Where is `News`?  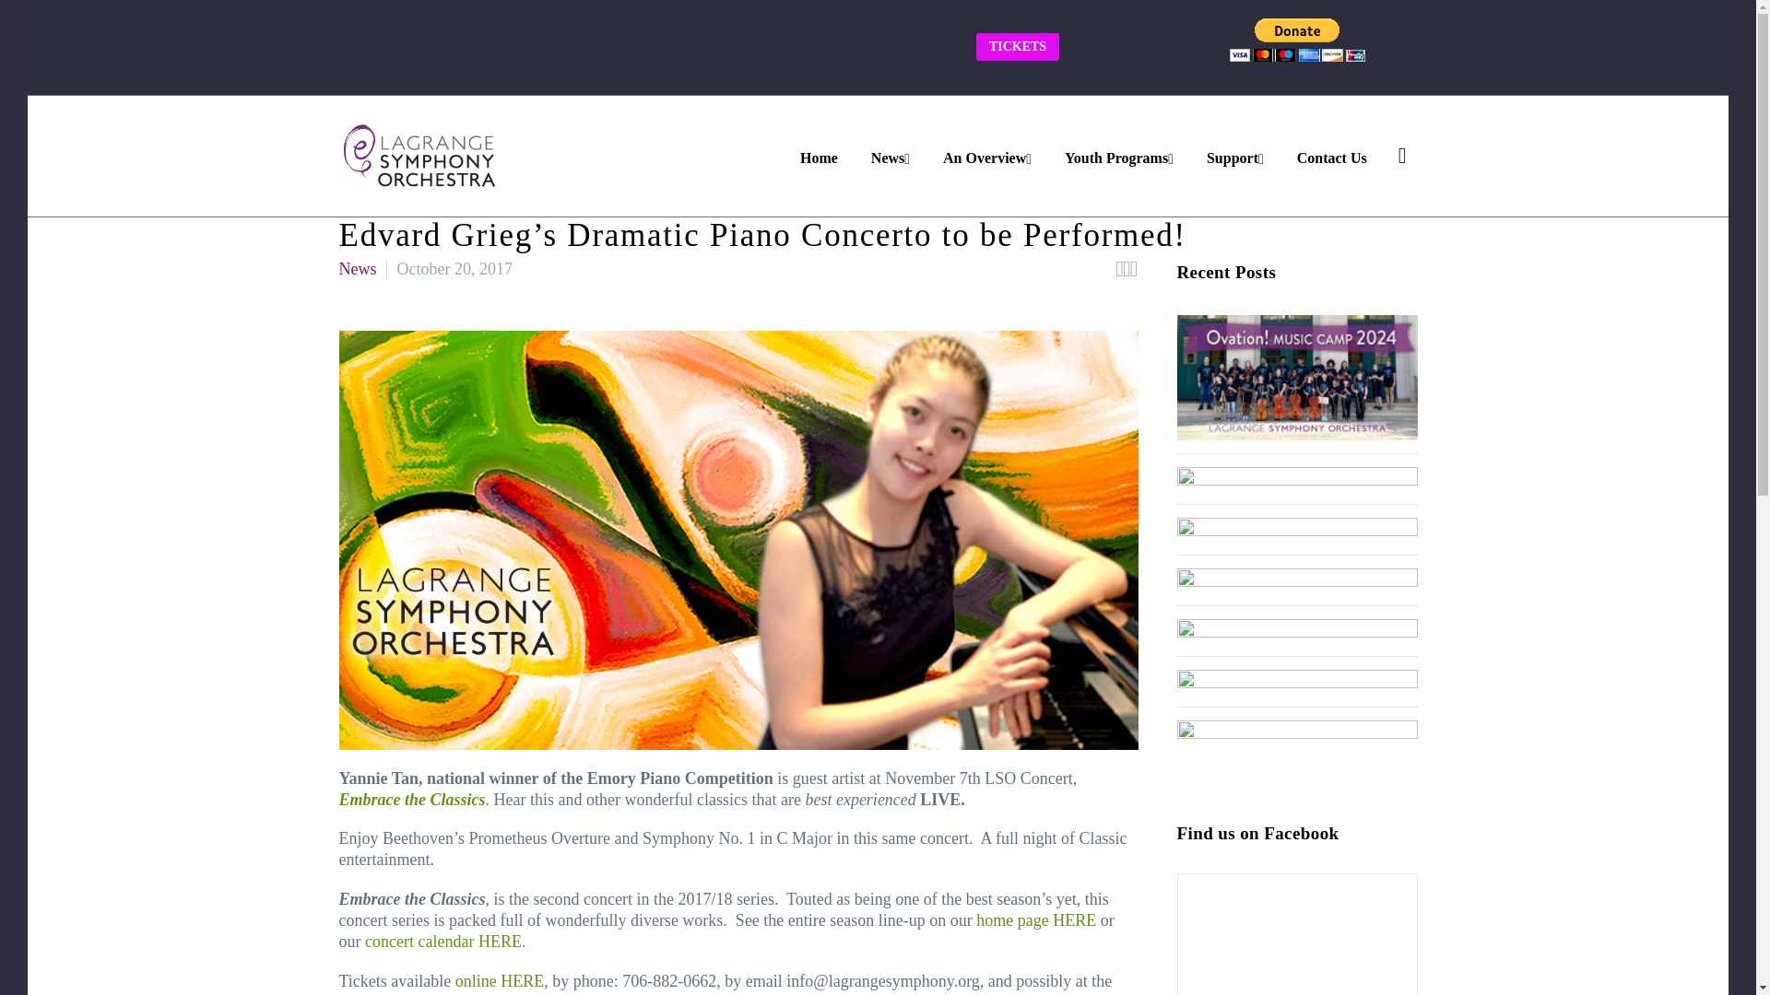 News is located at coordinates (358, 269).